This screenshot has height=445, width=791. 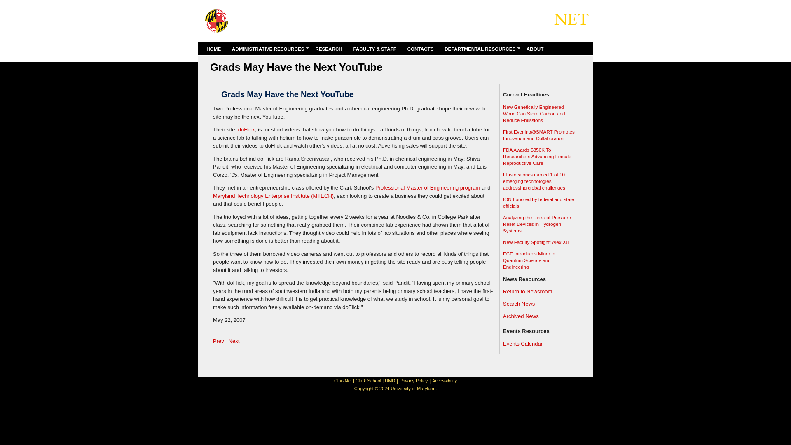 What do you see at coordinates (535, 49) in the screenshot?
I see `ABOUT` at bounding box center [535, 49].